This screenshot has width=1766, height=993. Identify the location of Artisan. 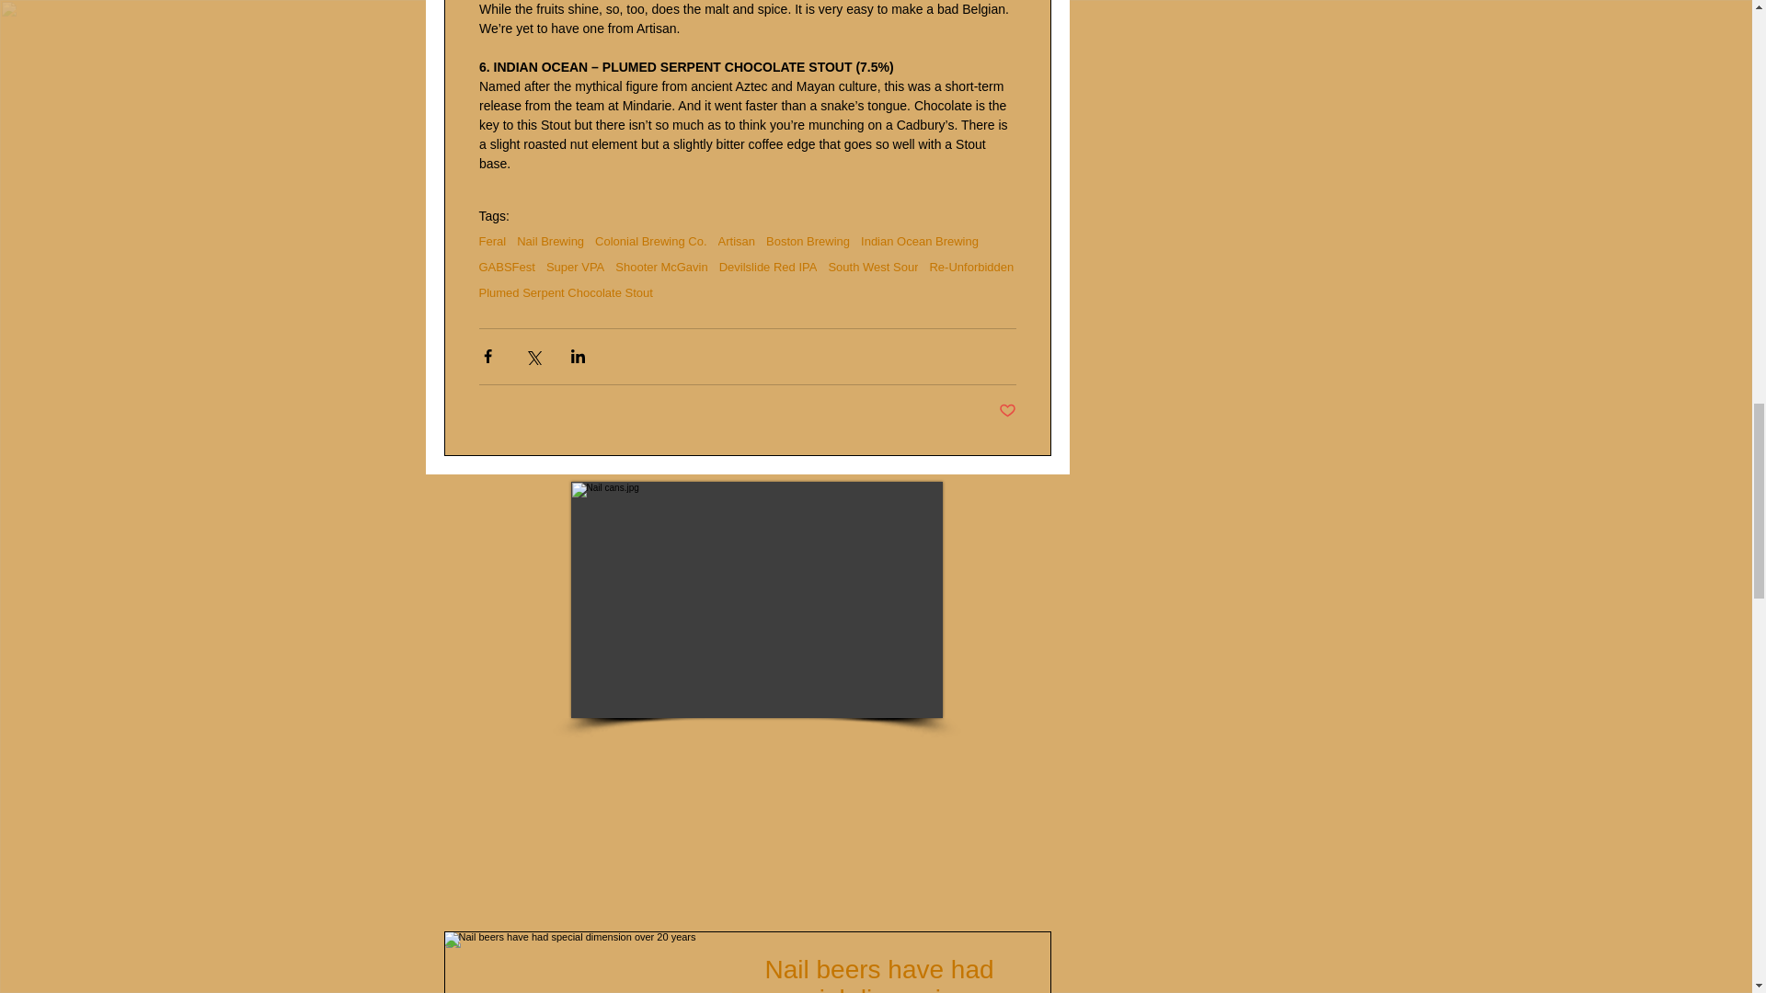
(737, 241).